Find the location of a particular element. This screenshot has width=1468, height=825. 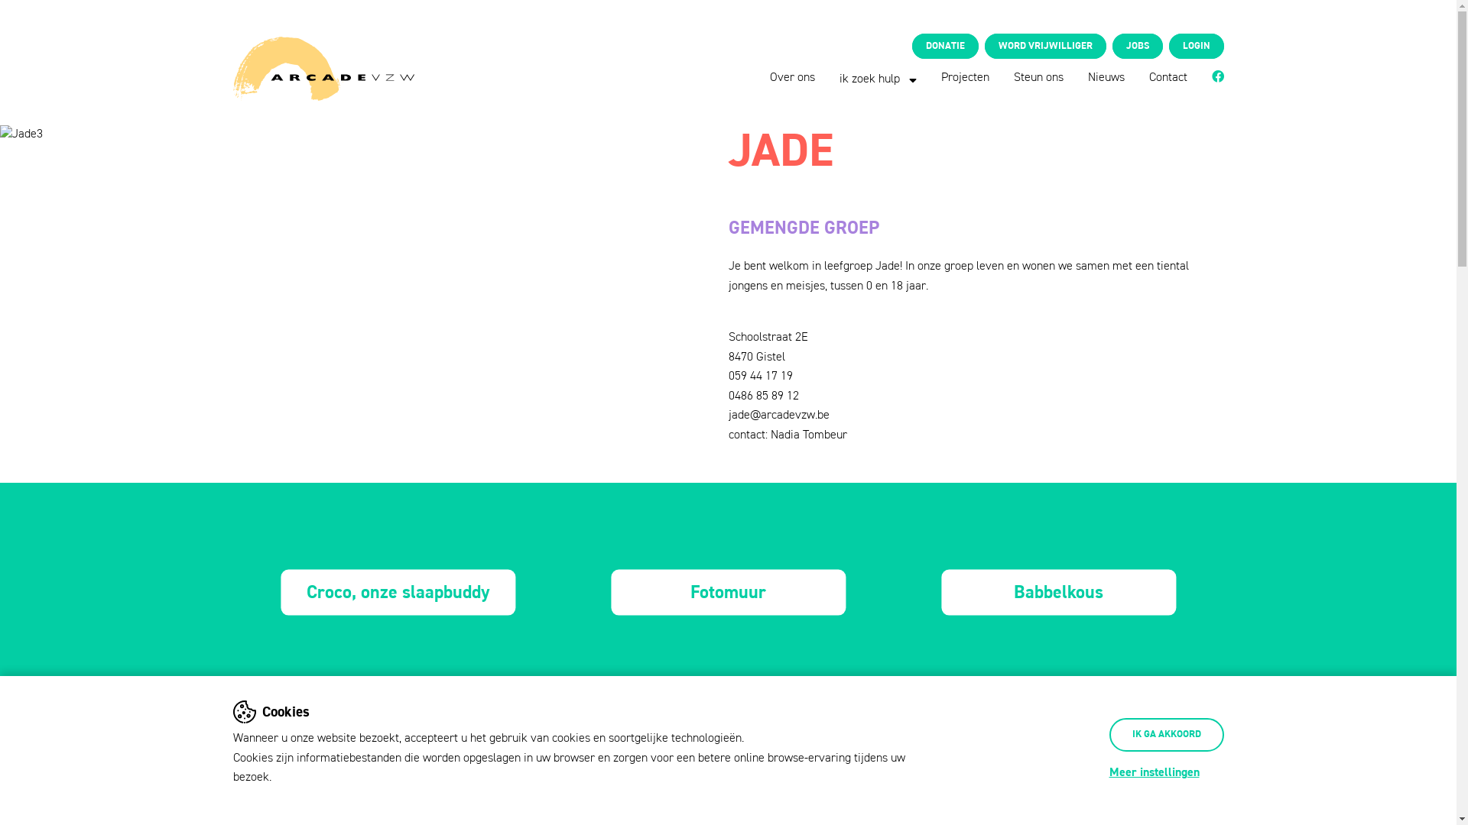

Nieuws is located at coordinates (1106, 78).